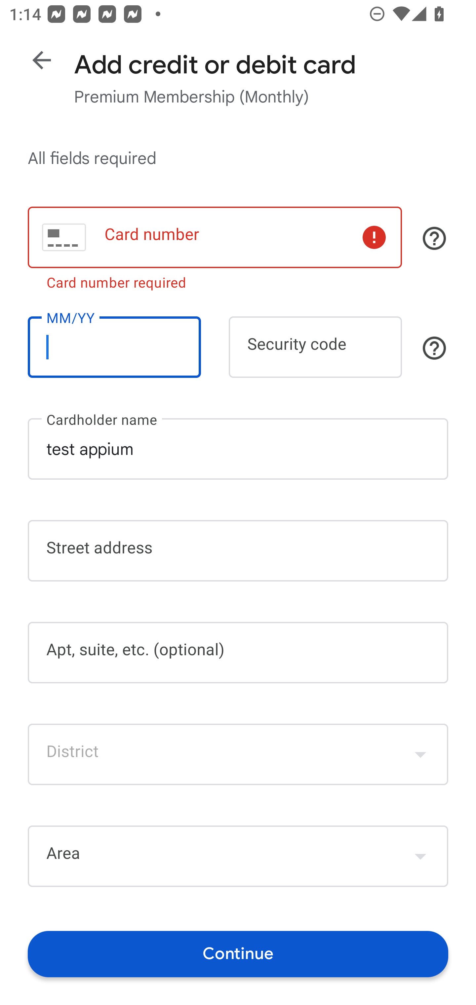  I want to click on test appium, so click(238, 449).